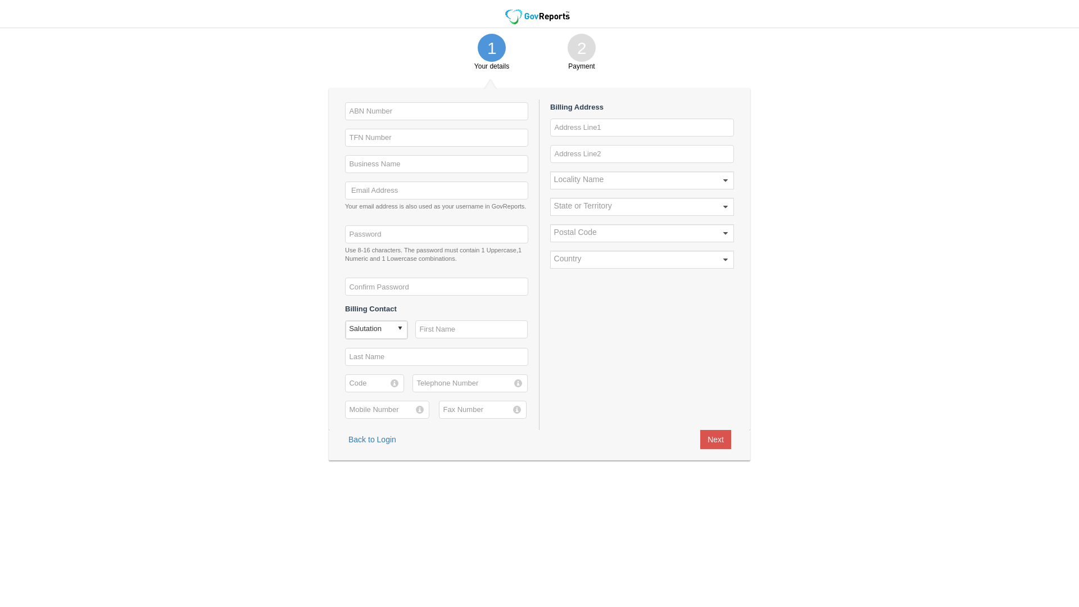 This screenshot has height=607, width=1079. Describe the element at coordinates (716, 440) in the screenshot. I see `Next` at that location.